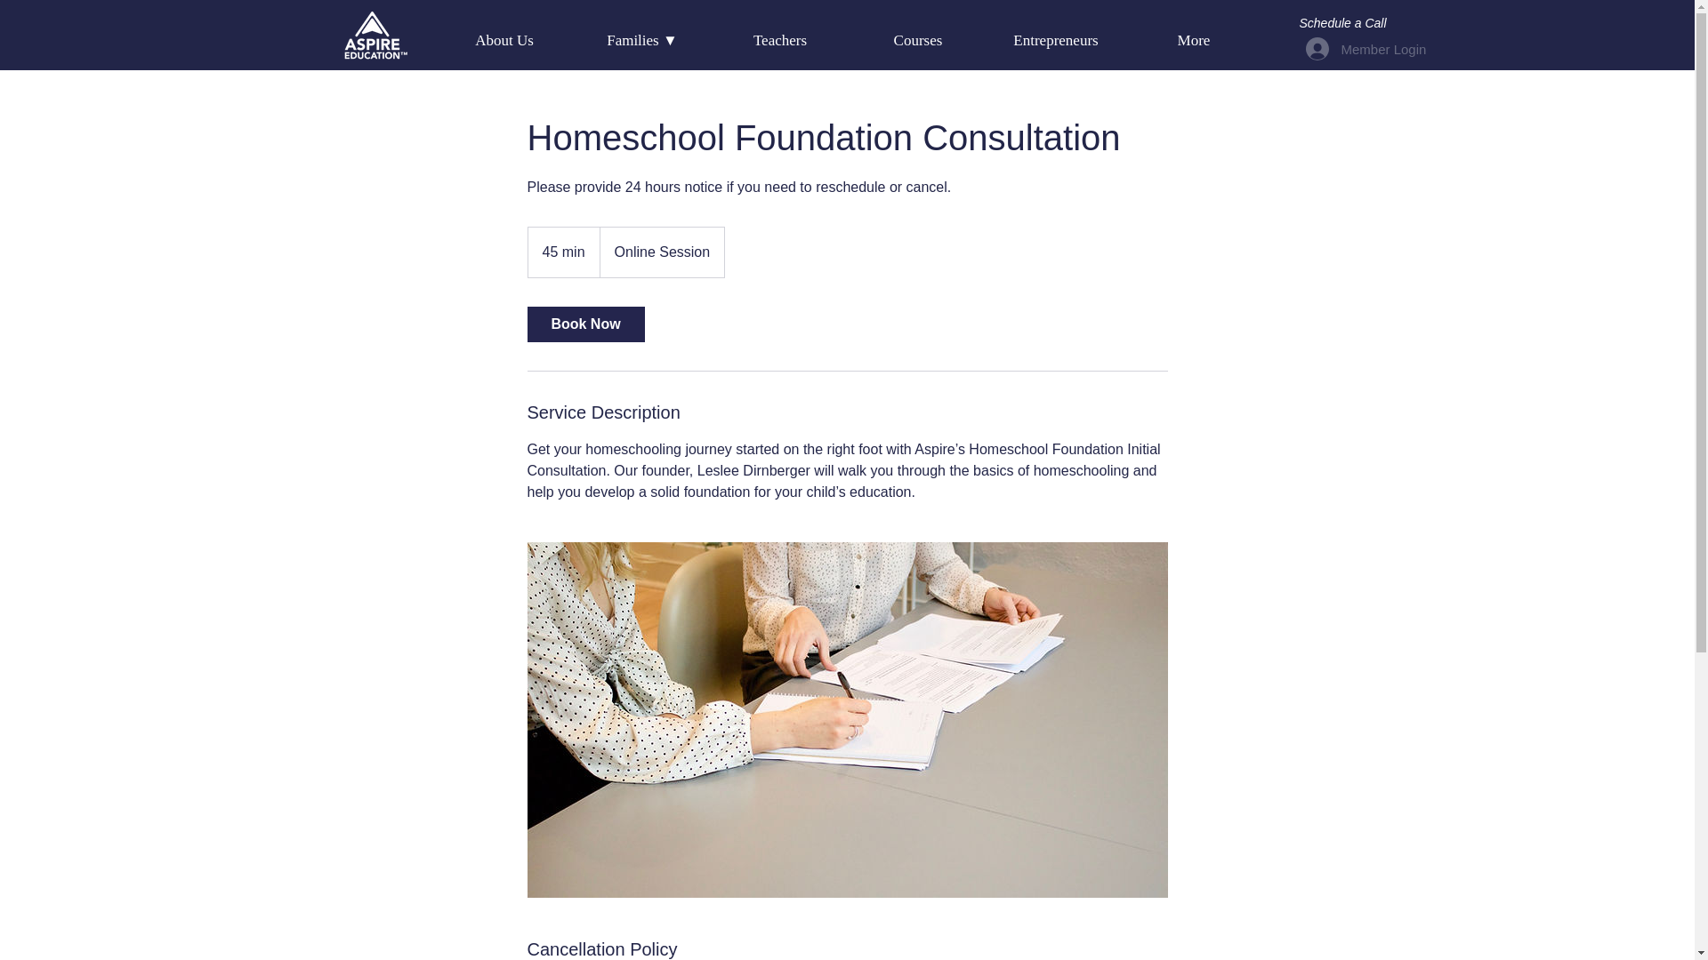 This screenshot has height=960, width=1708. I want to click on Member Login, so click(1333, 48).